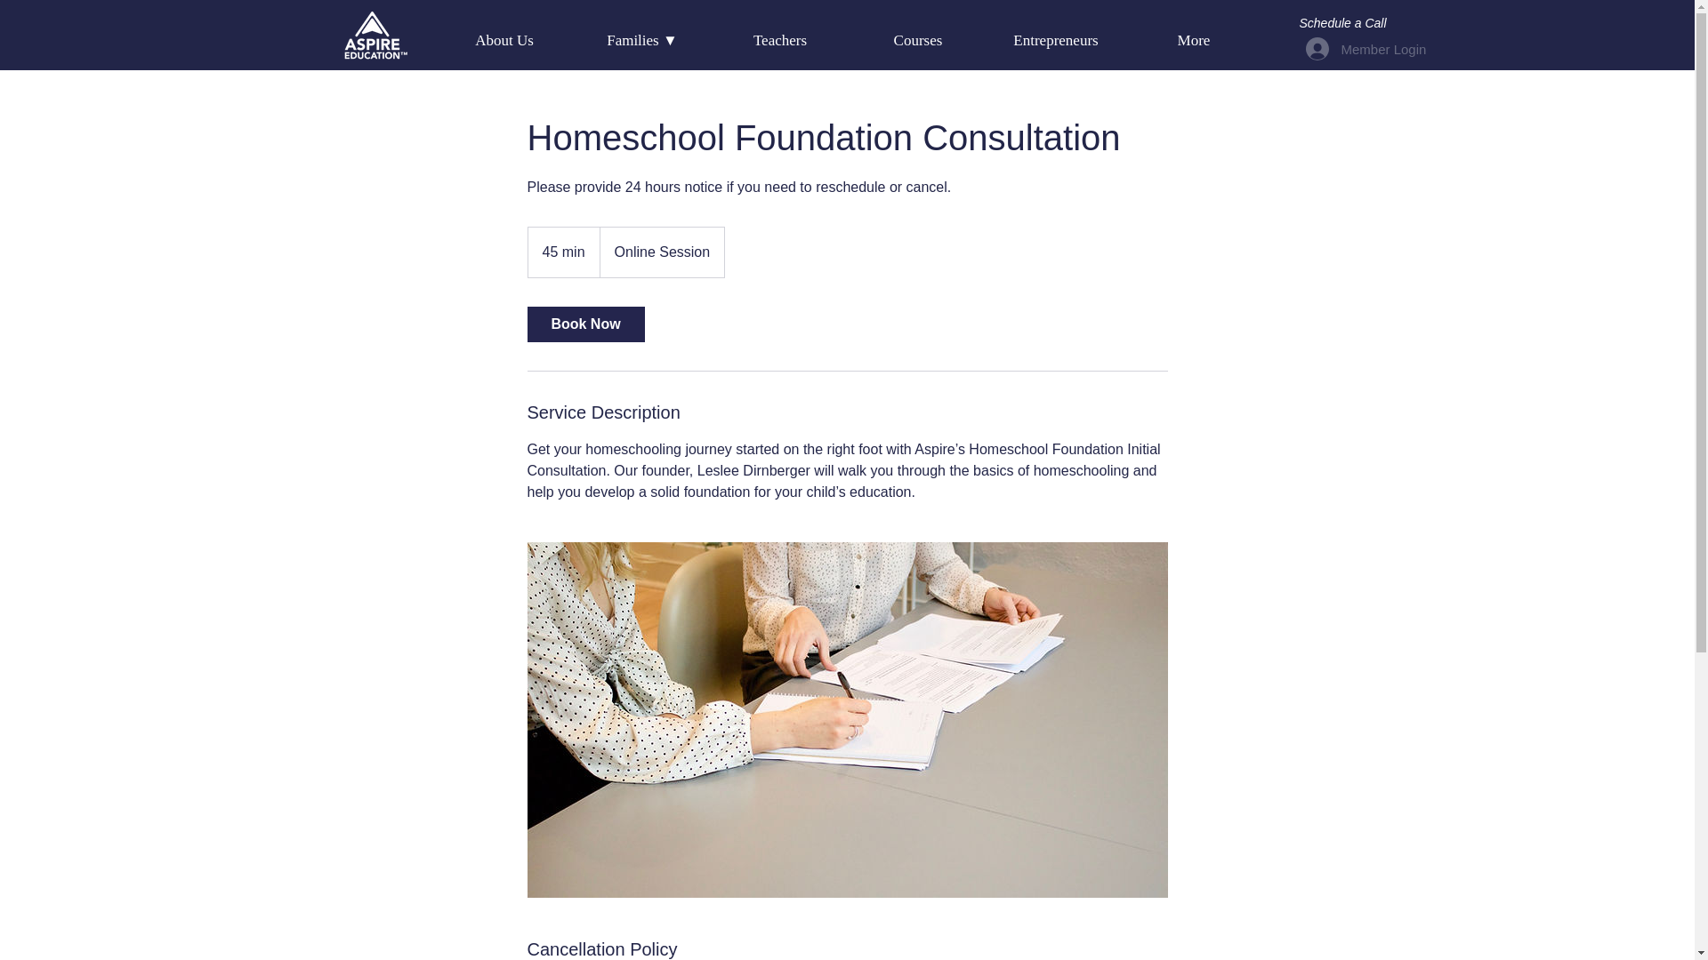 This screenshot has height=960, width=1708. I want to click on Member Login, so click(1333, 48).